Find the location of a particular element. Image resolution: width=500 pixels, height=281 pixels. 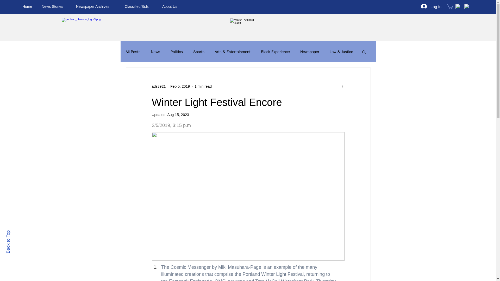

Politics is located at coordinates (177, 52).